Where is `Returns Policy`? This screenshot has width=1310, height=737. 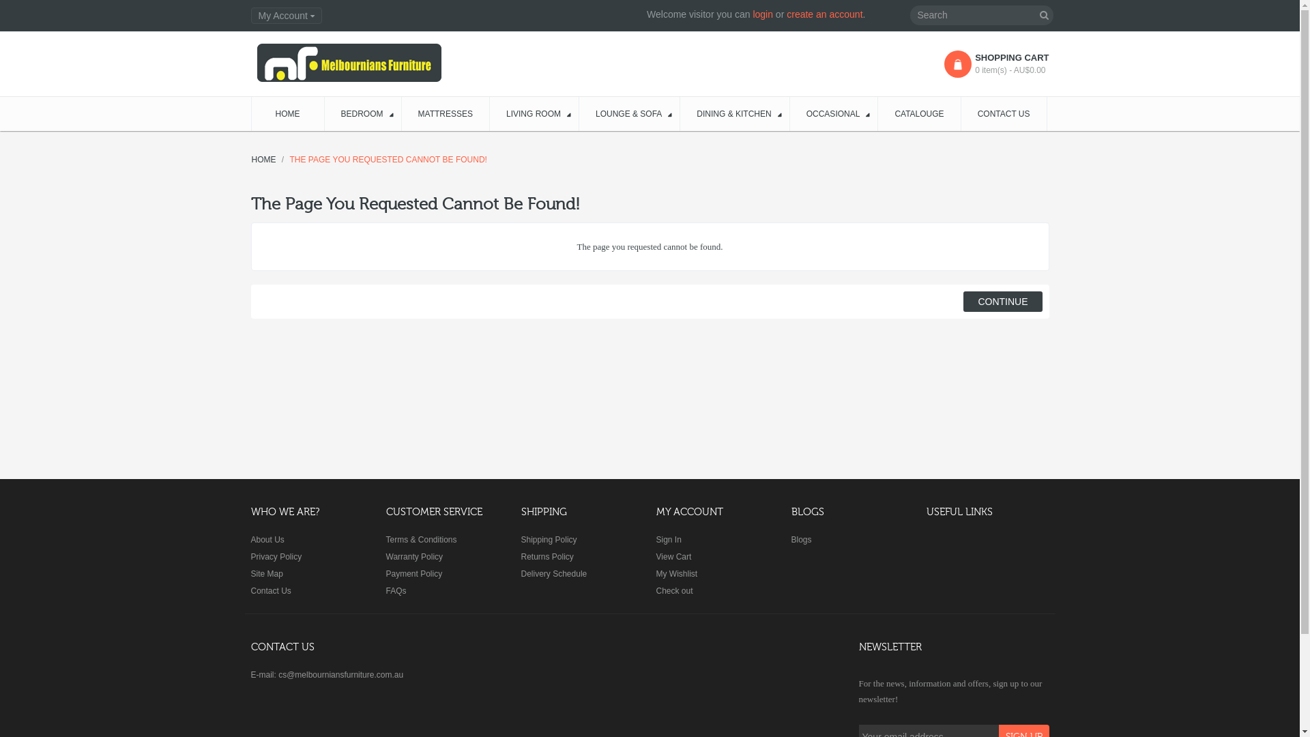
Returns Policy is located at coordinates (547, 557).